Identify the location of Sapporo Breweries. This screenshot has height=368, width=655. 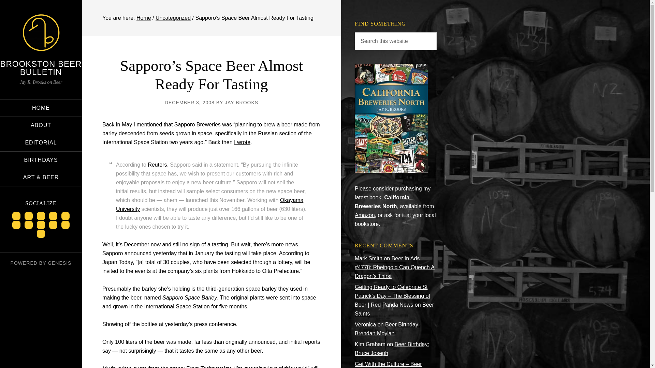
(197, 124).